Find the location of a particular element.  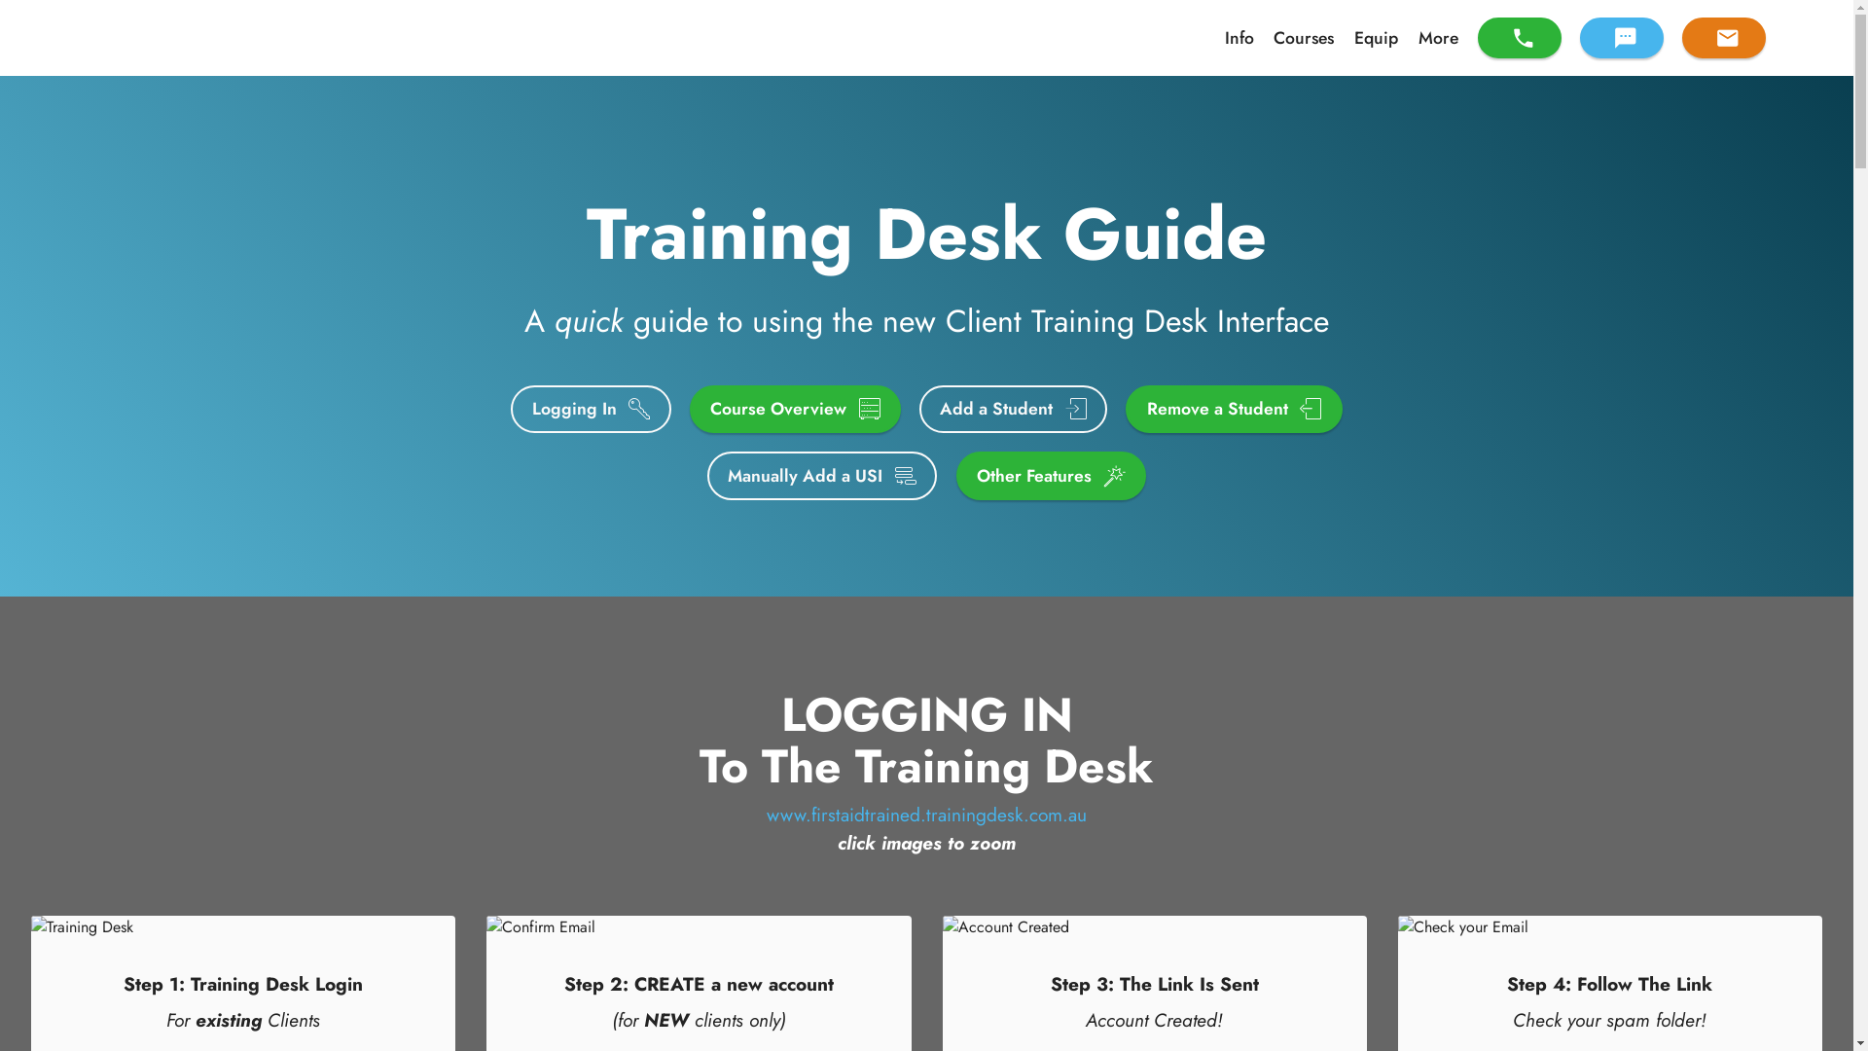

Logging In is located at coordinates (591, 410).